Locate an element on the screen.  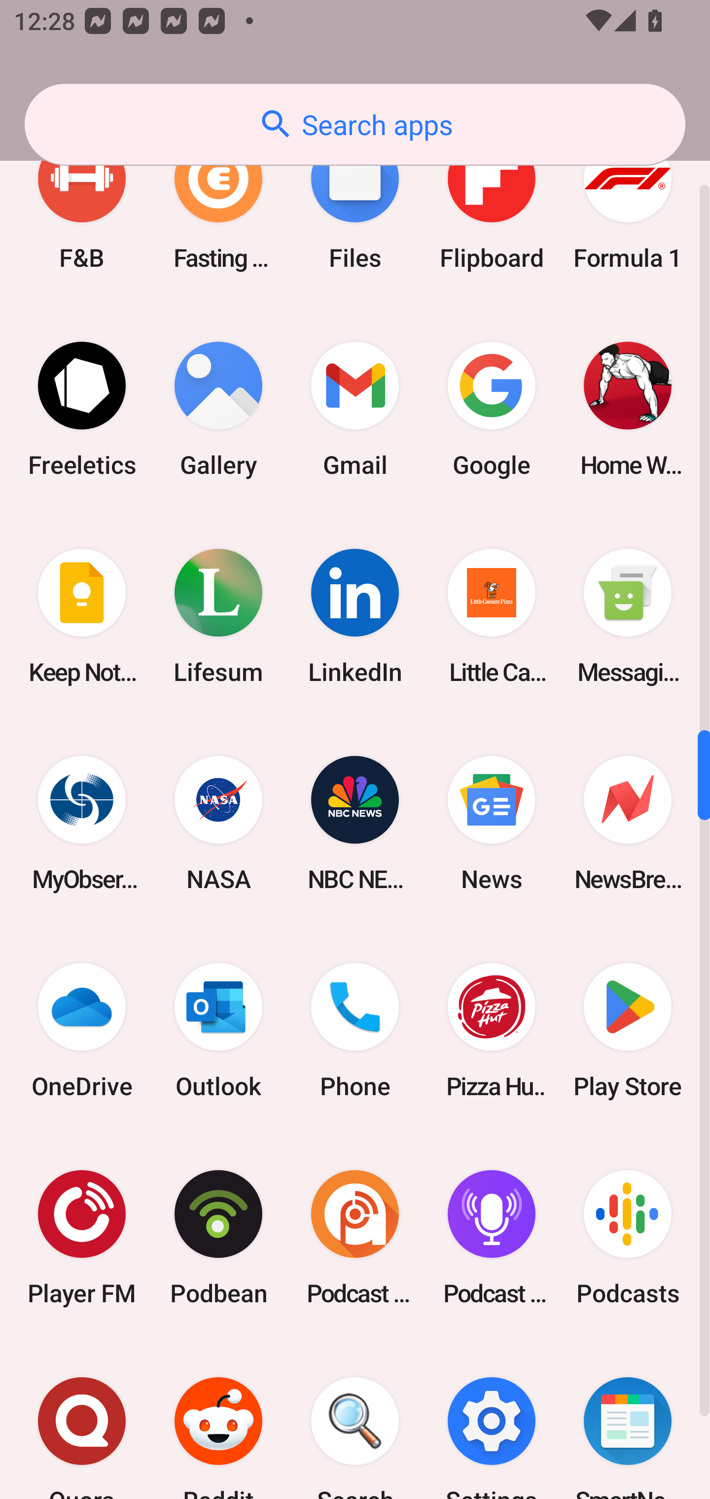
Settings is located at coordinates (491, 1420).